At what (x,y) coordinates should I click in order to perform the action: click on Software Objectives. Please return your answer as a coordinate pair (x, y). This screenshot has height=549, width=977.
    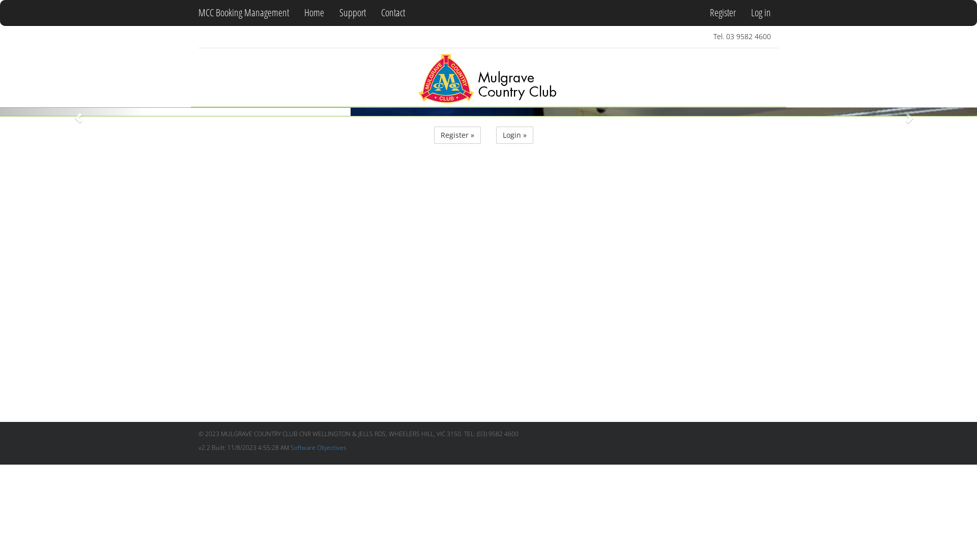
    Looking at the image, I should click on (319, 447).